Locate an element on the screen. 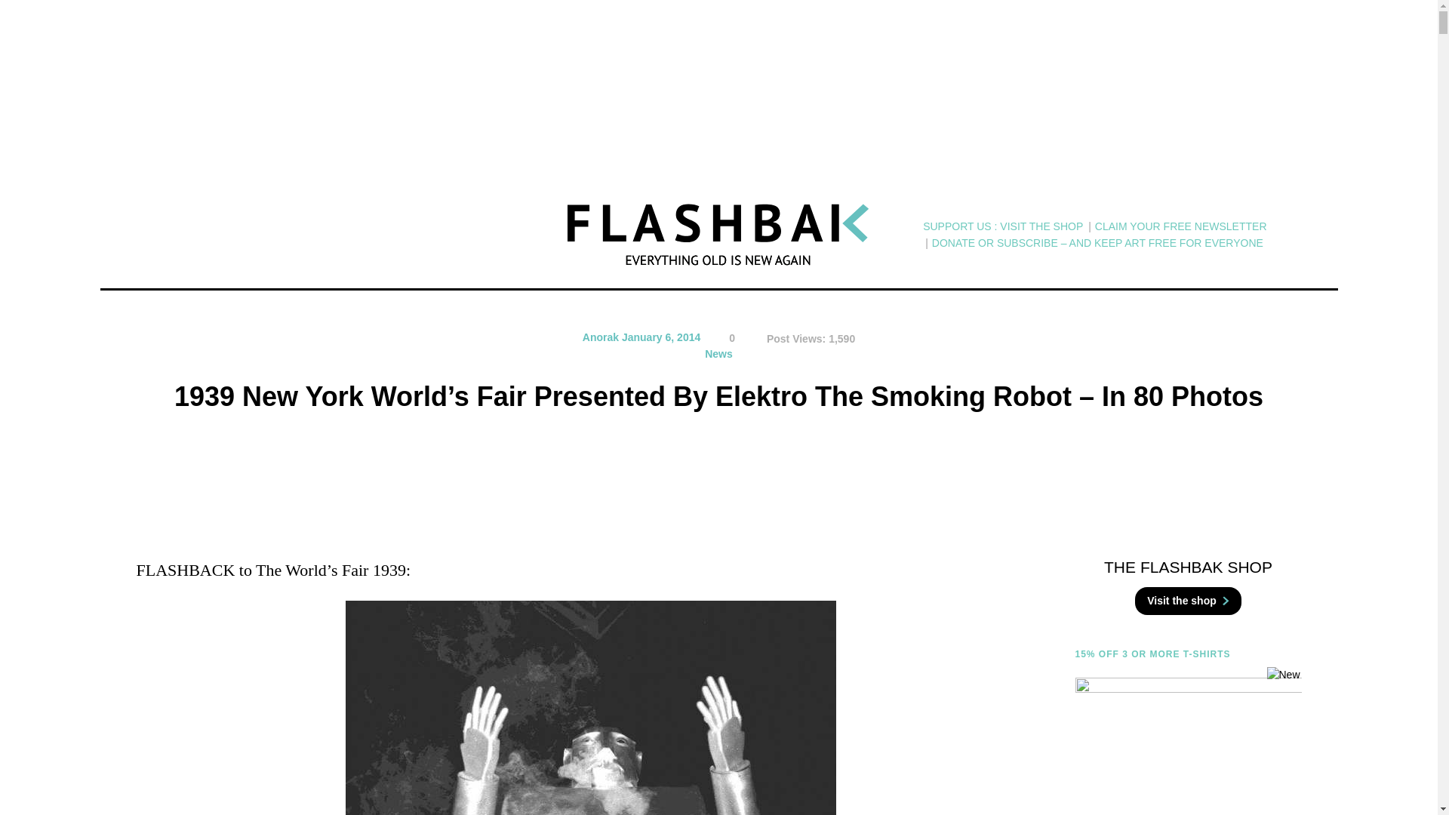 The height and width of the screenshot is (815, 1449). Anorak is located at coordinates (600, 337).